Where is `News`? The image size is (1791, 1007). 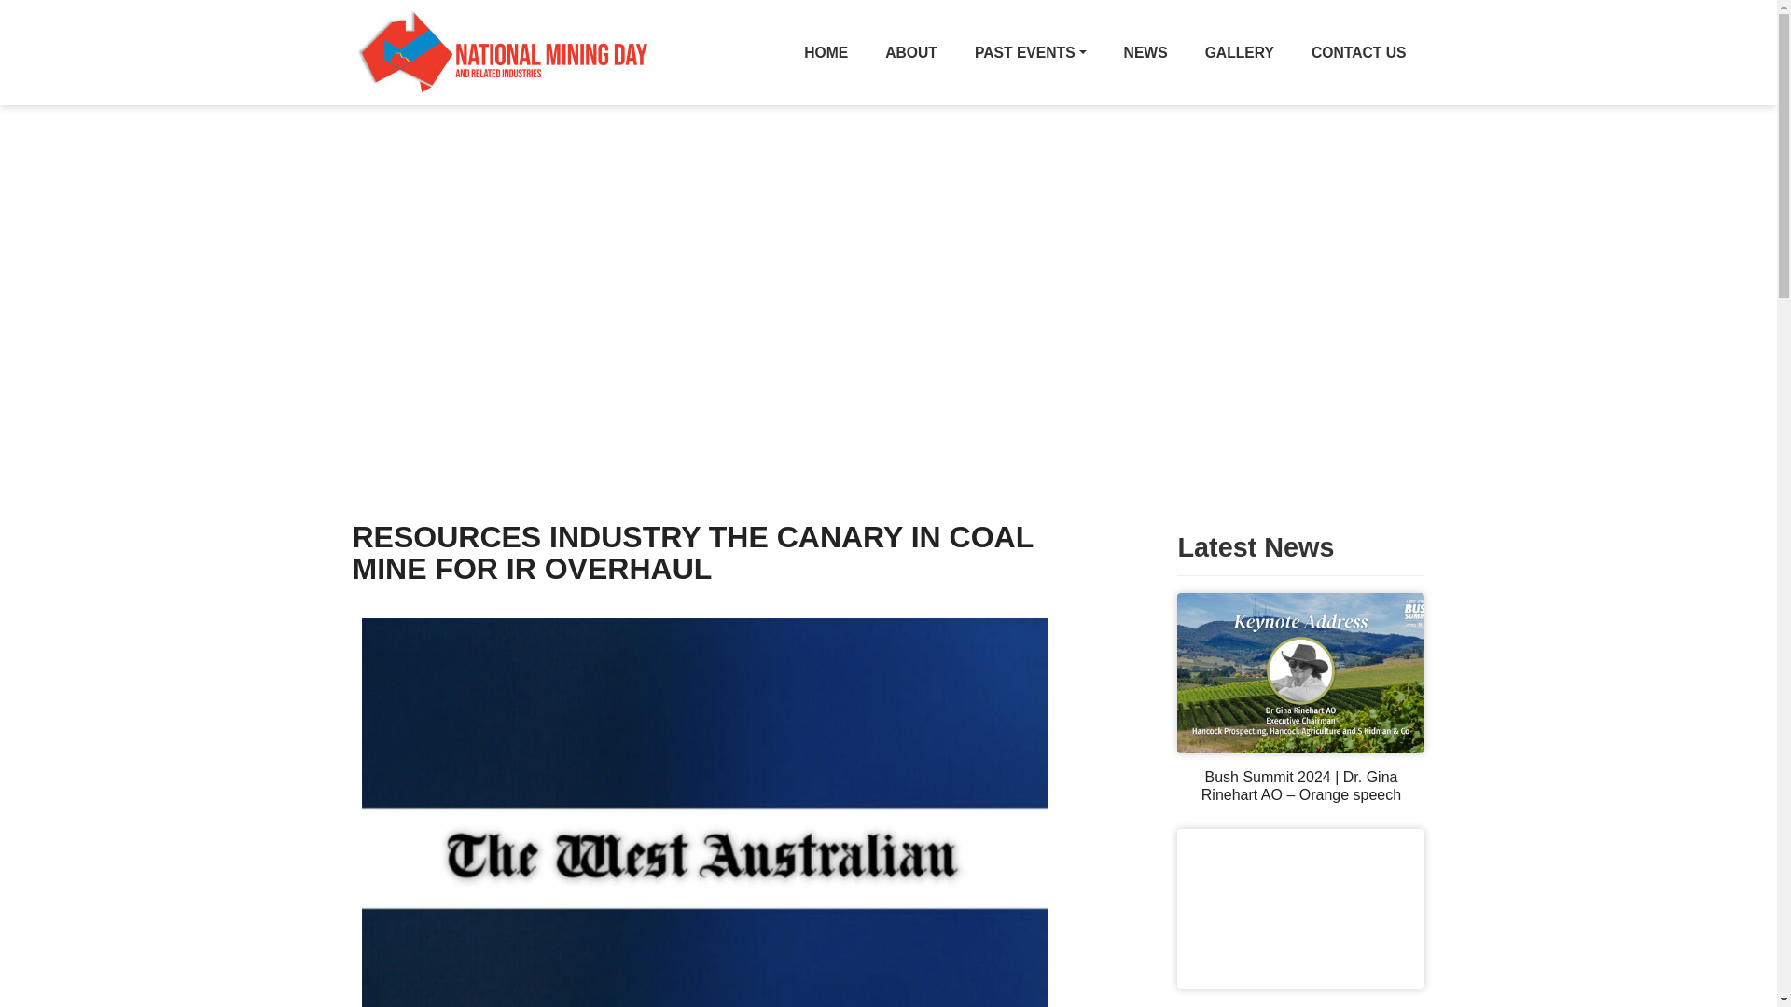
News is located at coordinates (1145, 52).